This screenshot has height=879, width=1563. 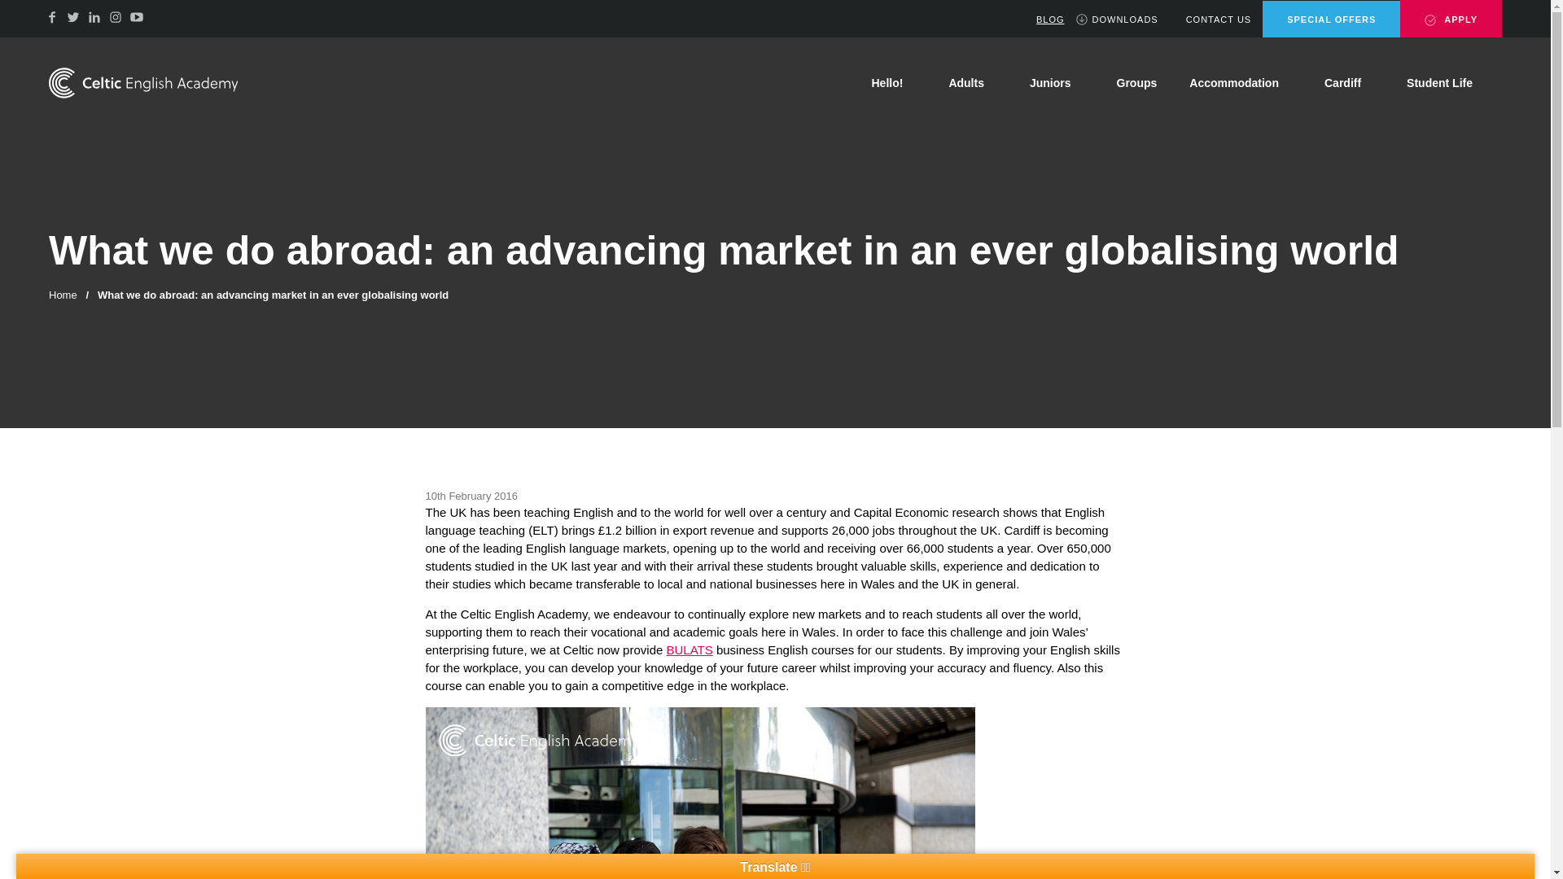 I want to click on Find us on Twitter, so click(x=73, y=16).